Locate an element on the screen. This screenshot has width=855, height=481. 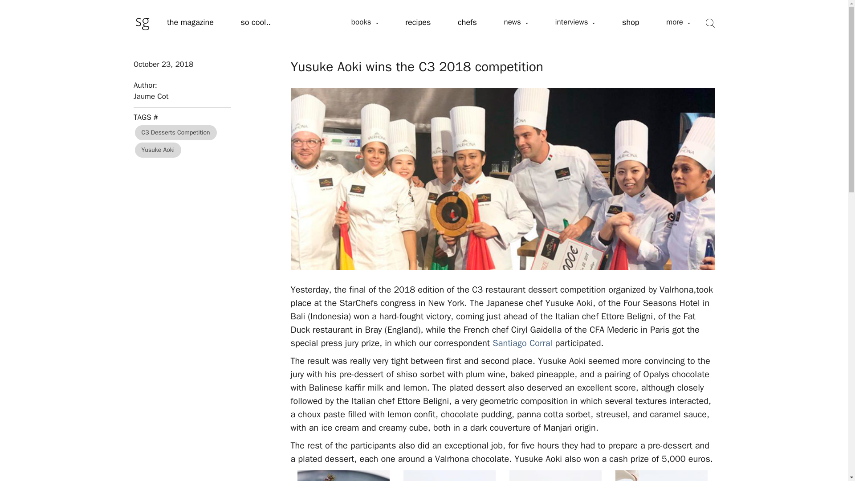
recipes is located at coordinates (418, 23).